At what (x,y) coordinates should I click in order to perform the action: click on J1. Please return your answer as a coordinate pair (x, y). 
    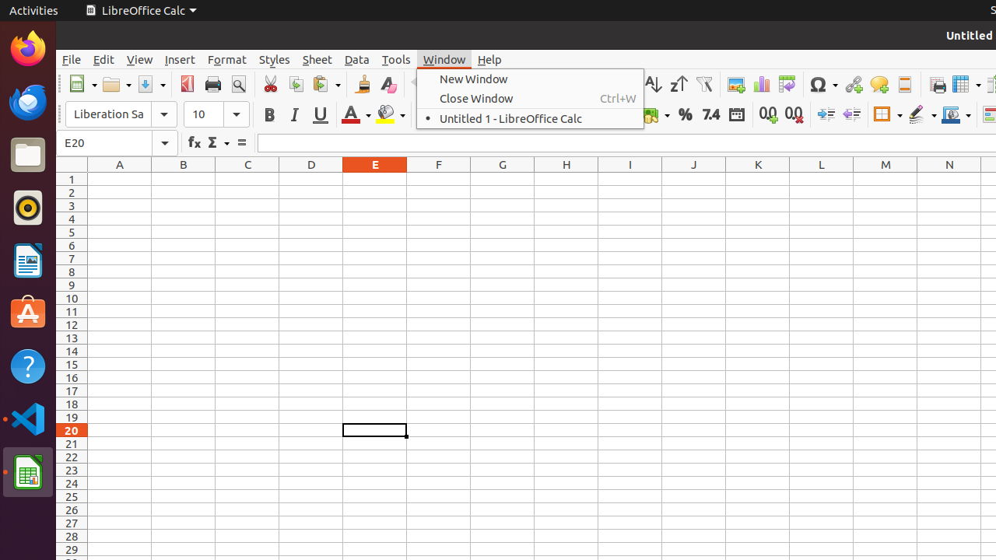
    Looking at the image, I should click on (694, 179).